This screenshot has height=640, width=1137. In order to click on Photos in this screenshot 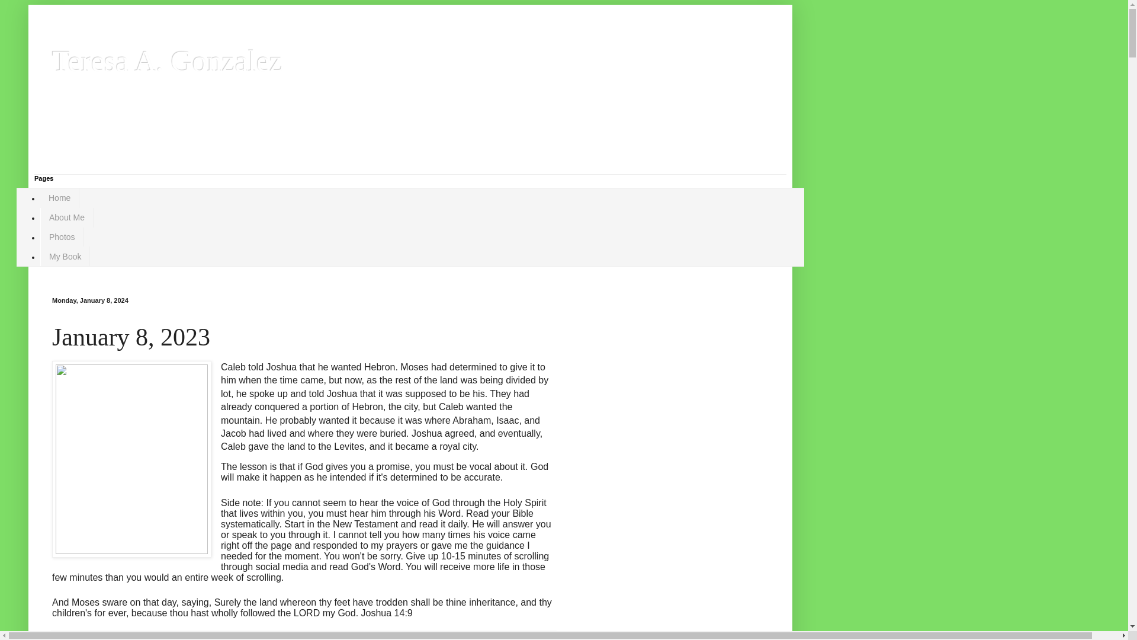, I will do `click(62, 237)`.